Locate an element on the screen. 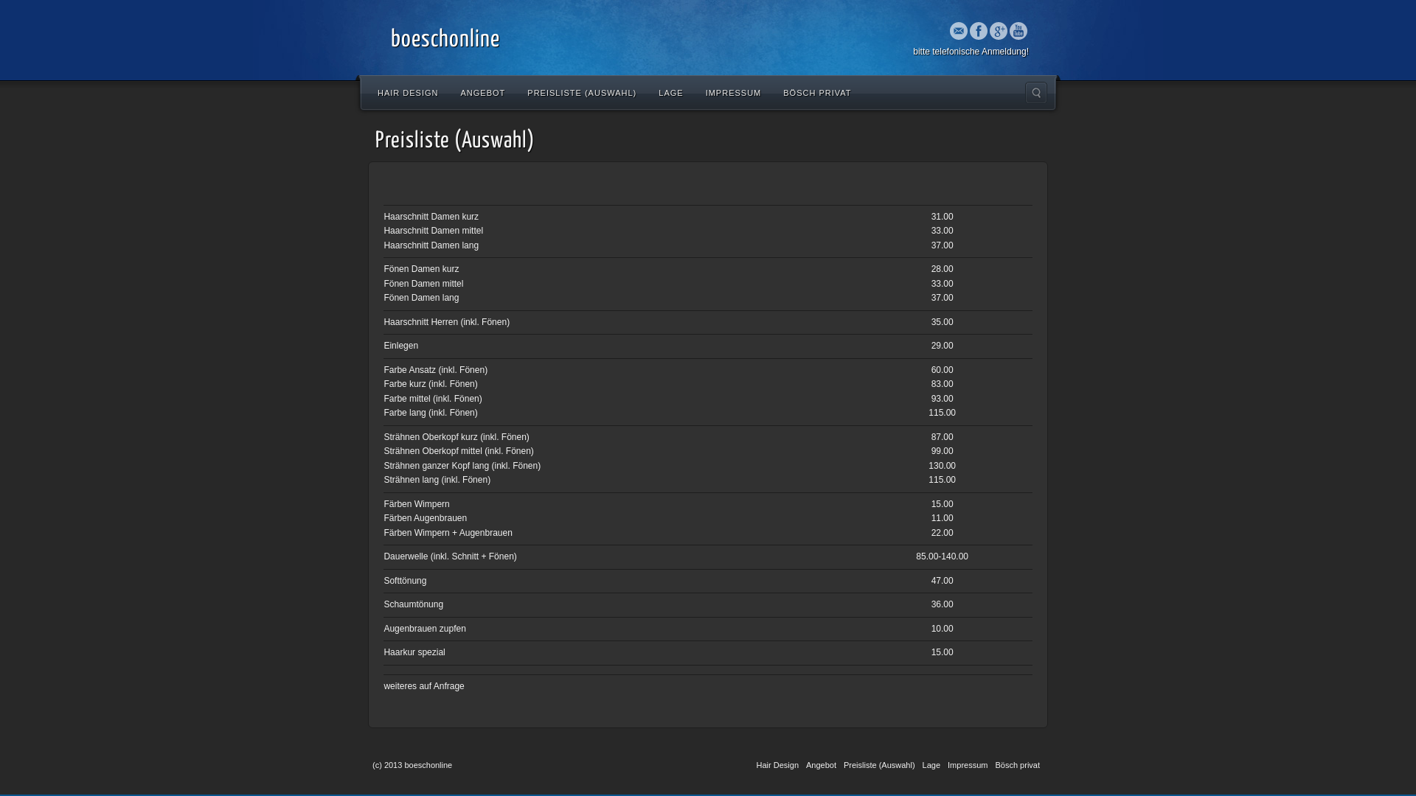 The height and width of the screenshot is (796, 1416). Hair Design is located at coordinates (777, 765).